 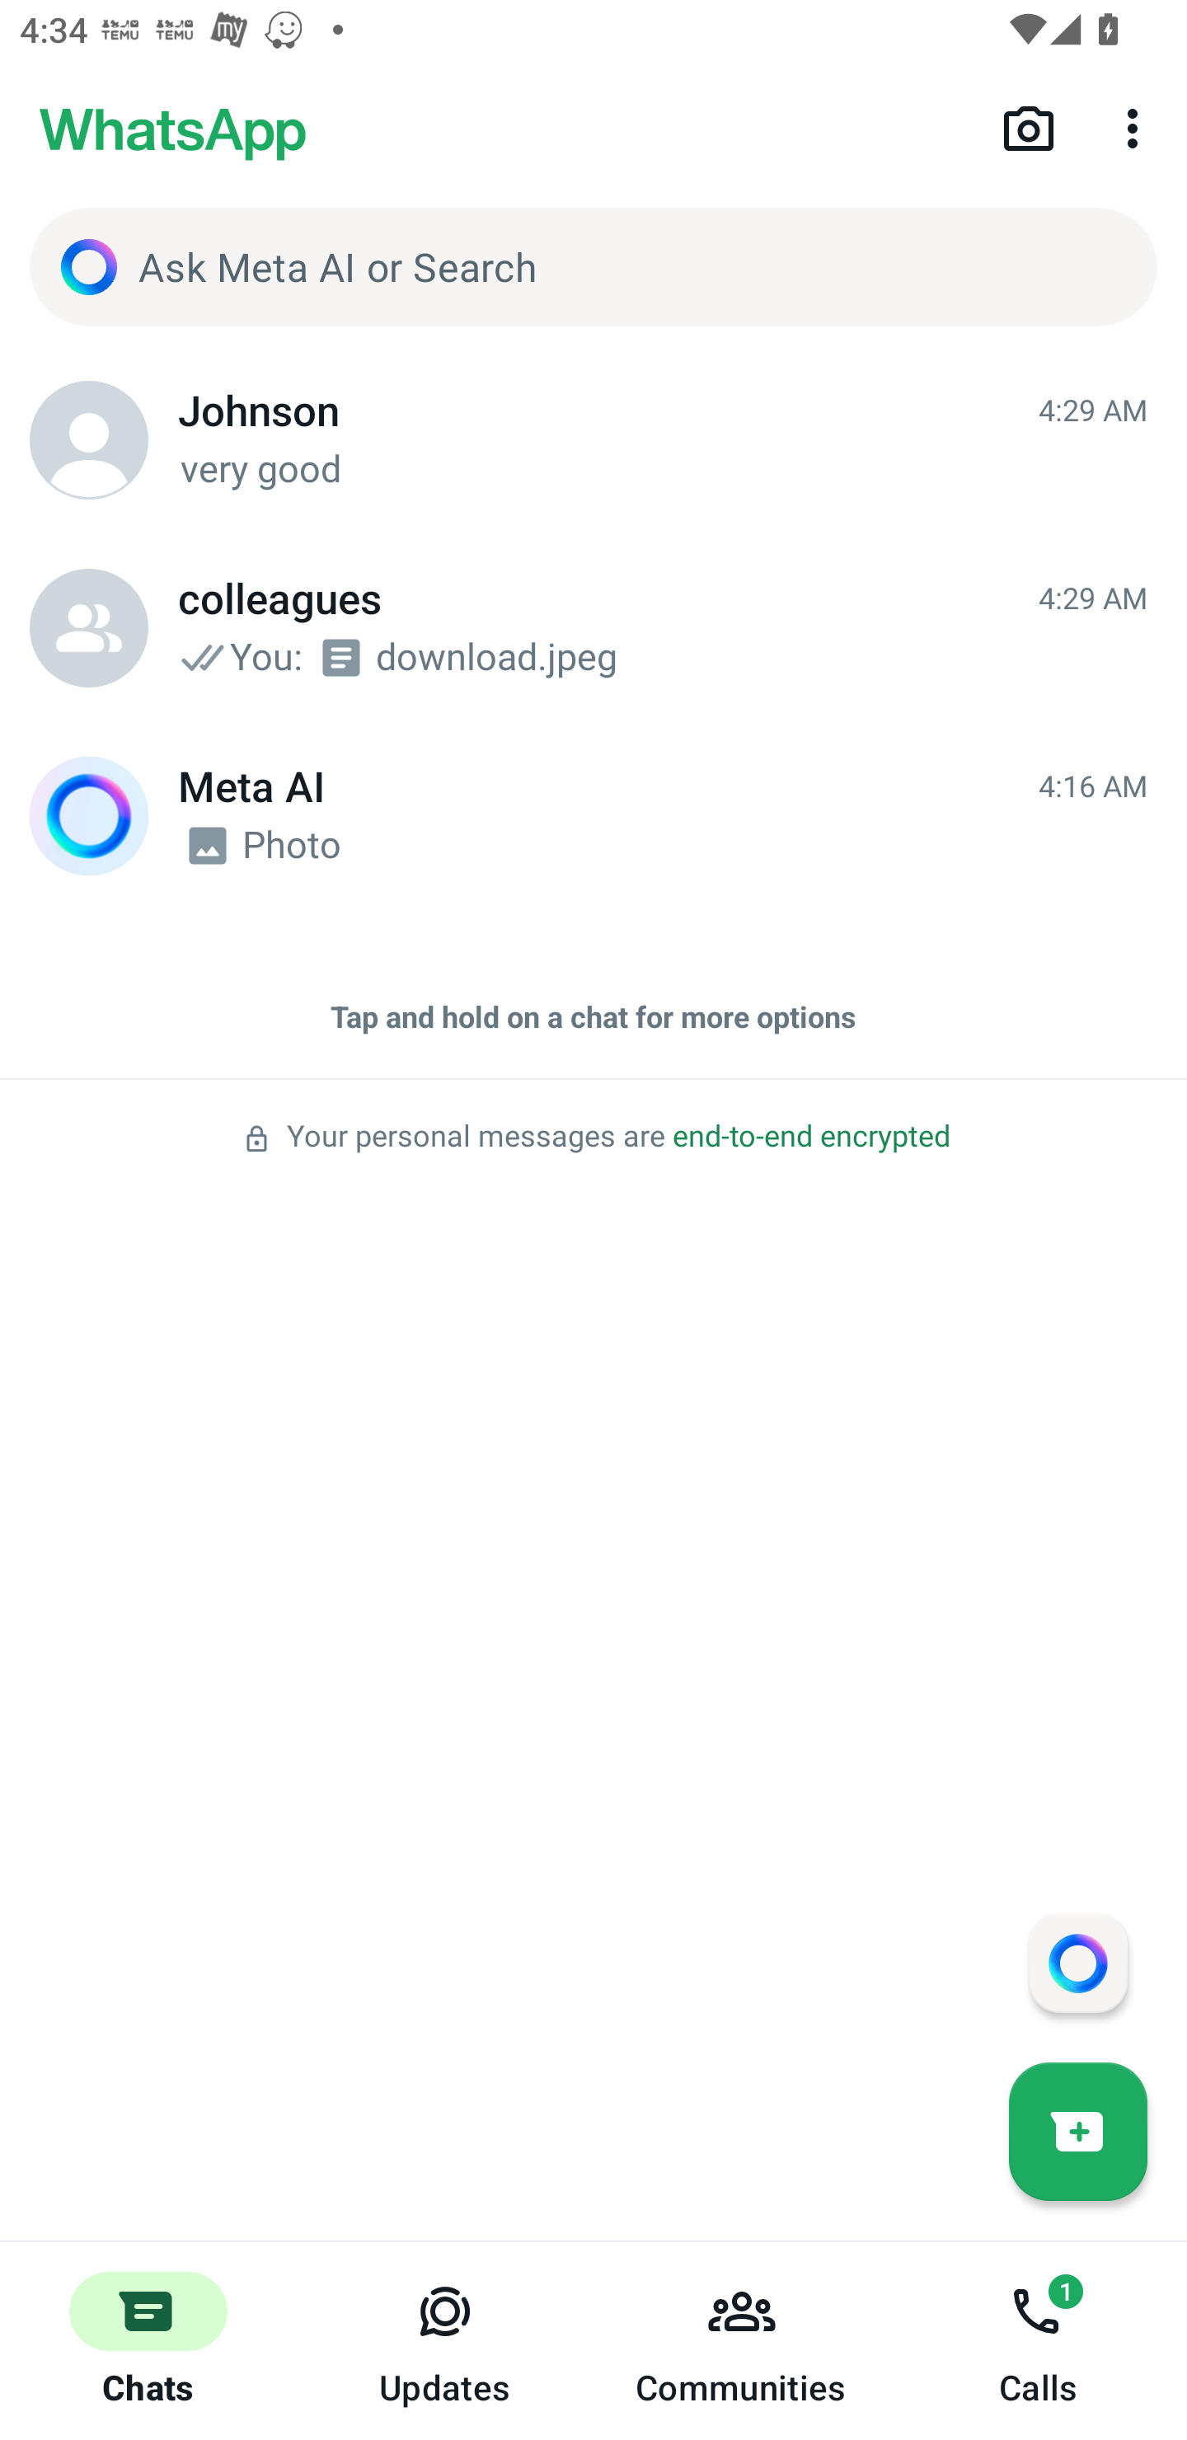 I want to click on Camera, so click(x=1029, y=127).